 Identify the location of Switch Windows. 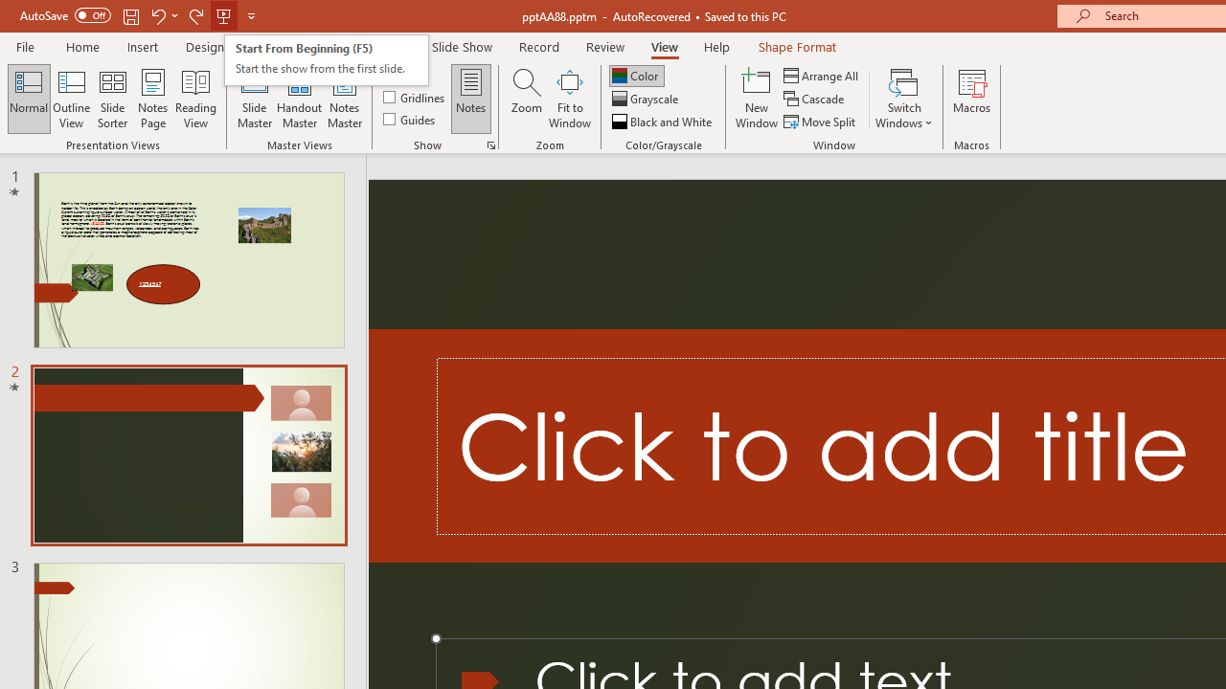
(904, 98).